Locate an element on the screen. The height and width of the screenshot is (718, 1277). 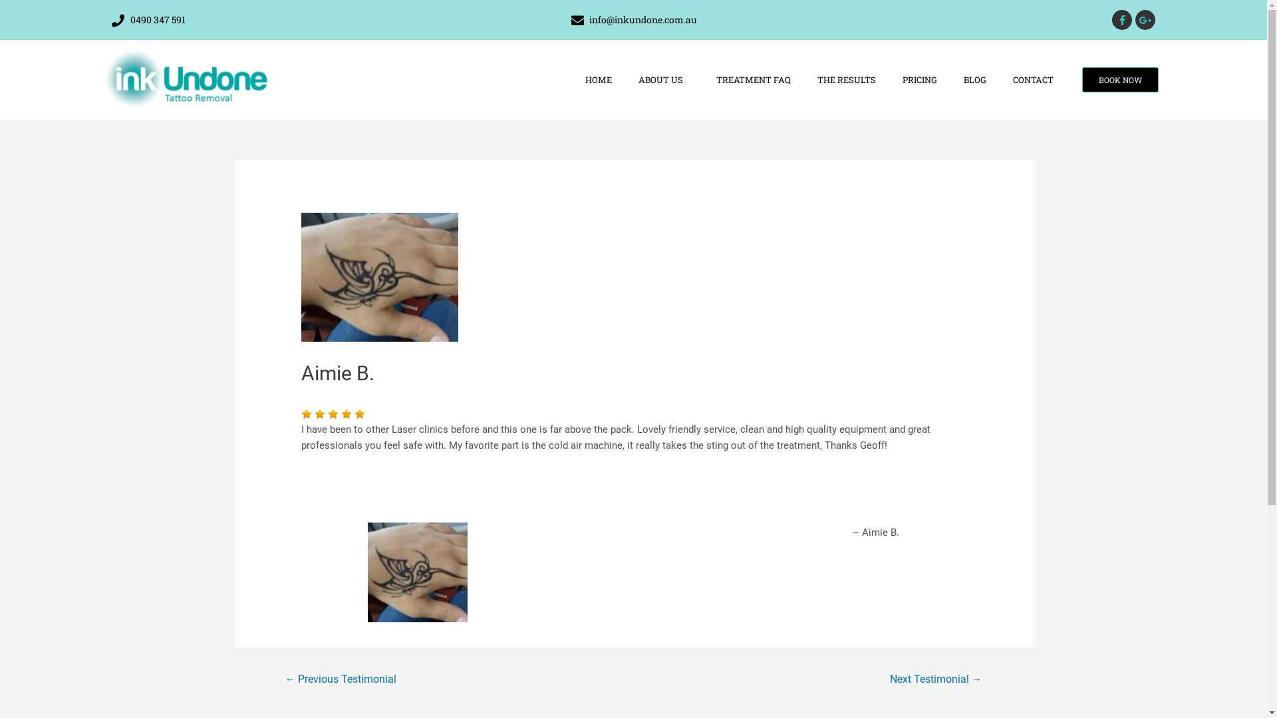
PRICING is located at coordinates (920, 80).